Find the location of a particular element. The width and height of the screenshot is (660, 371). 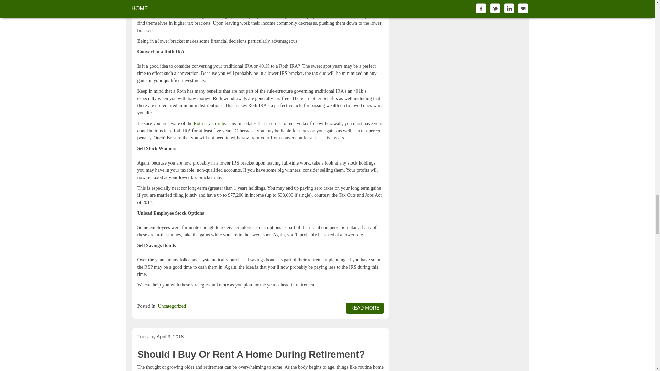

View all posts in Uncategorized is located at coordinates (172, 306).